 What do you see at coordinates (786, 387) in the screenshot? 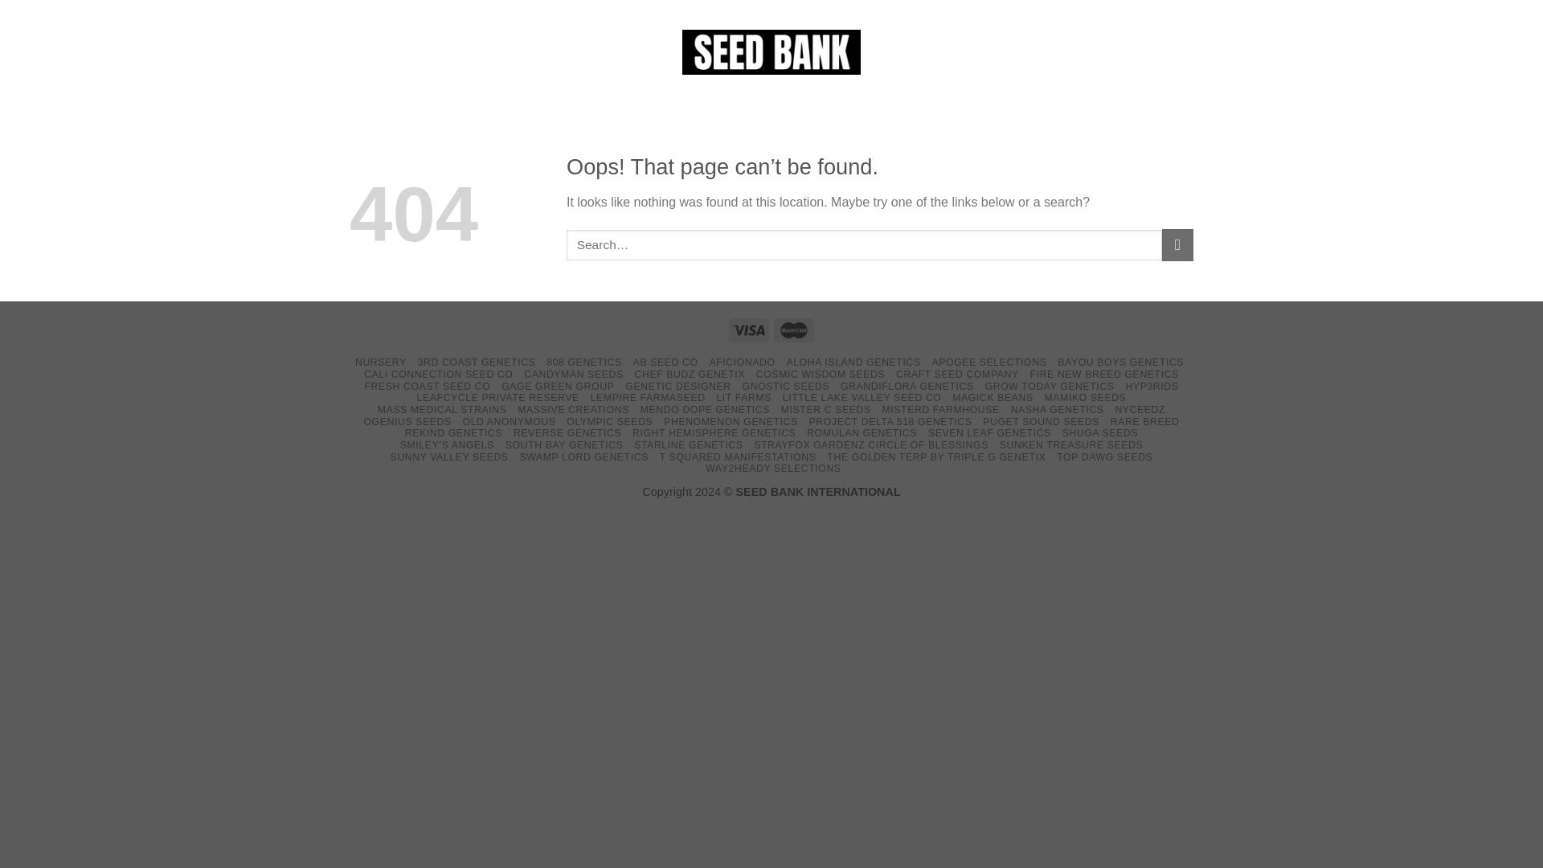
I see `GNOSTIC SEEDS` at bounding box center [786, 387].